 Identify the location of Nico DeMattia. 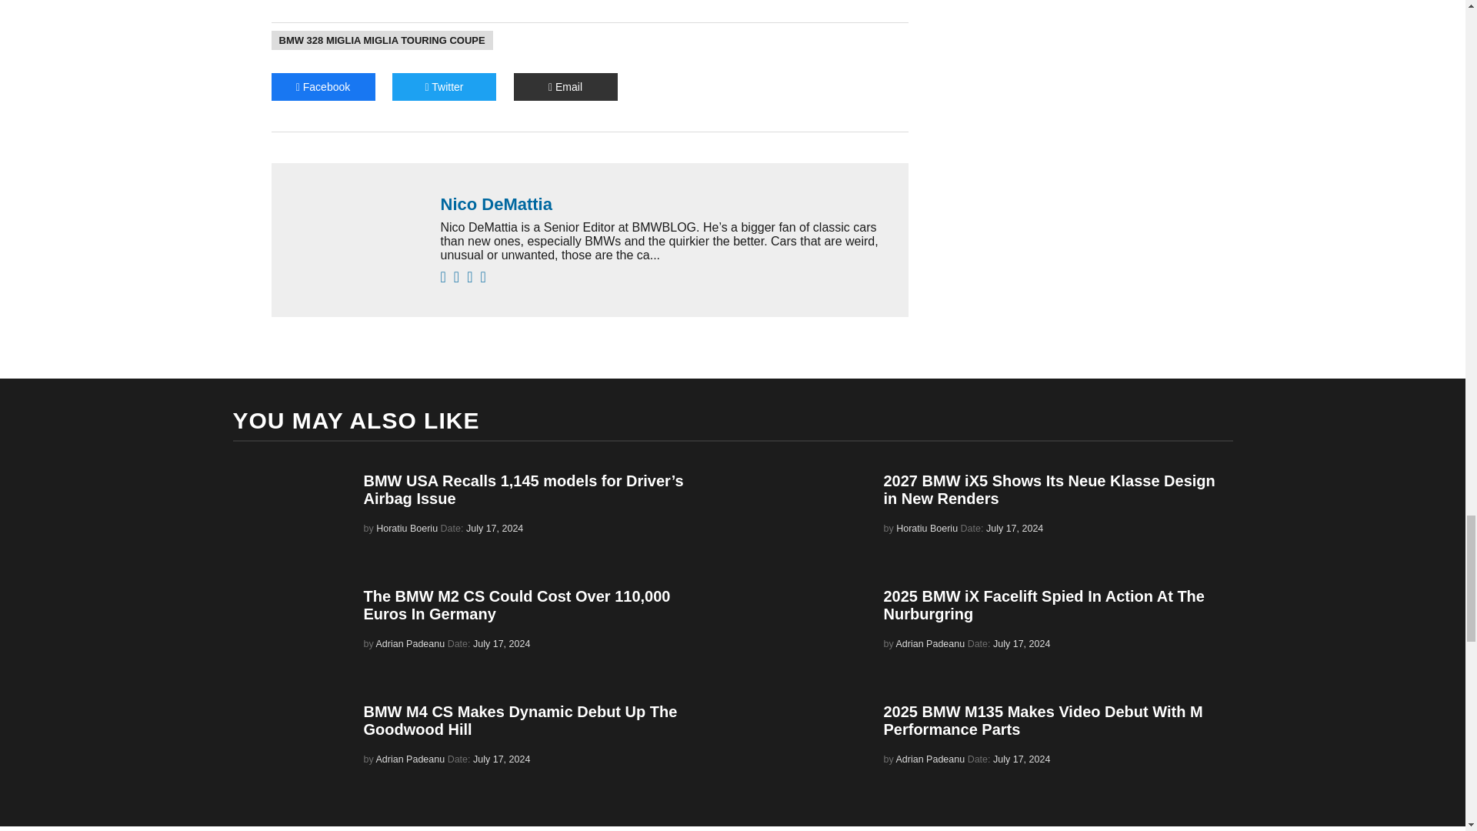
(666, 203).